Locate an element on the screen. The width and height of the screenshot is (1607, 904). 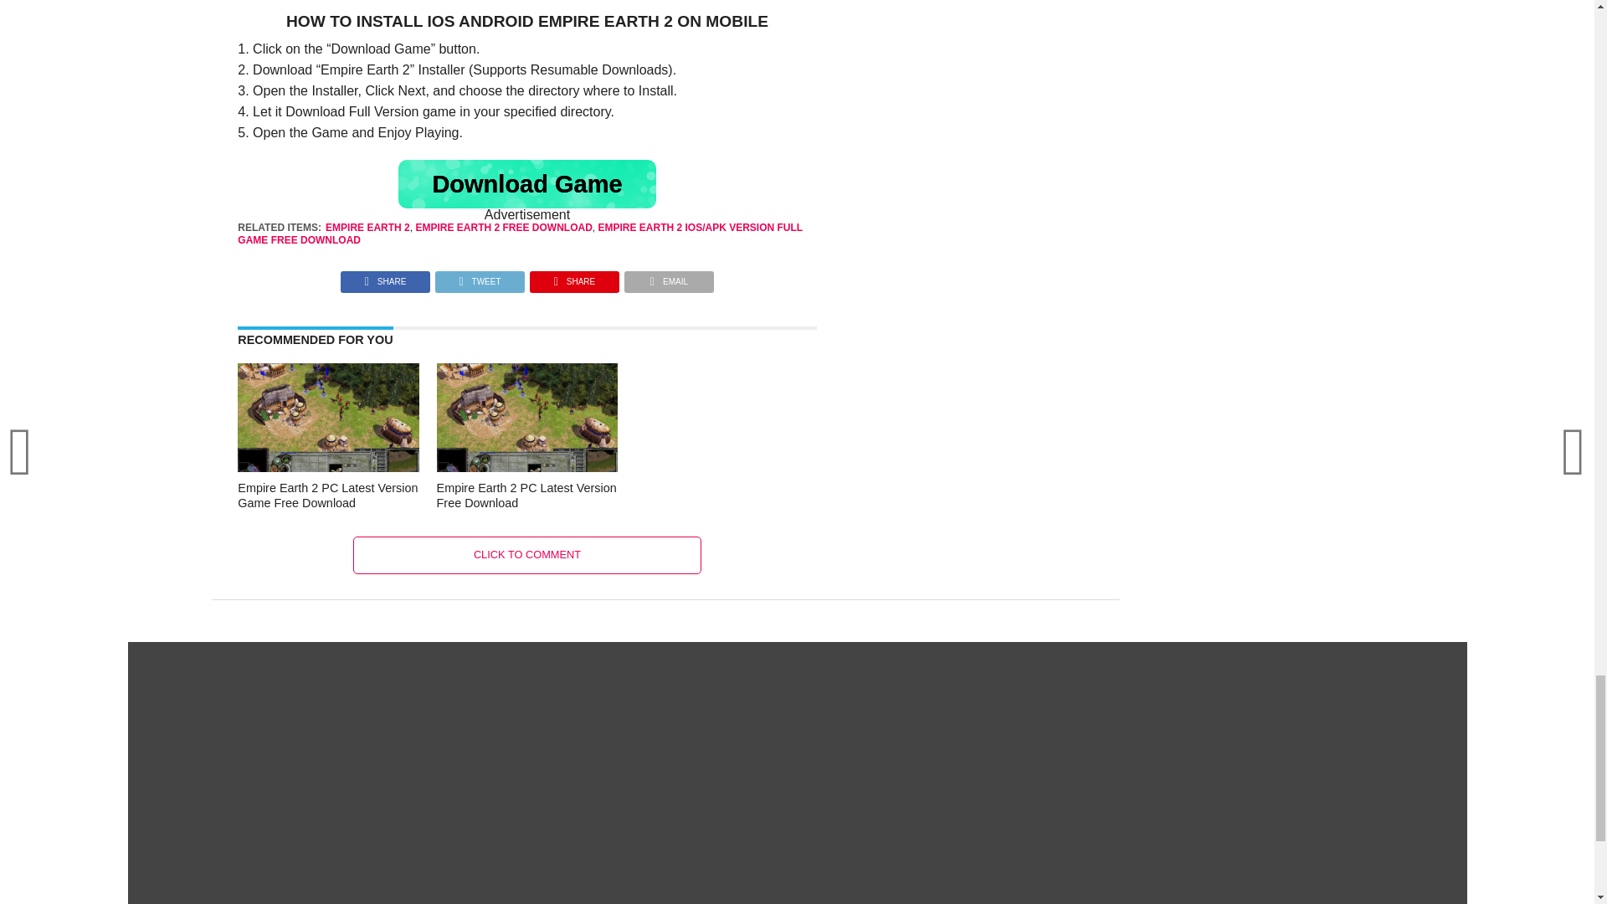
Empire Earth 2 PC Latest Version Game Free Download is located at coordinates (328, 496).